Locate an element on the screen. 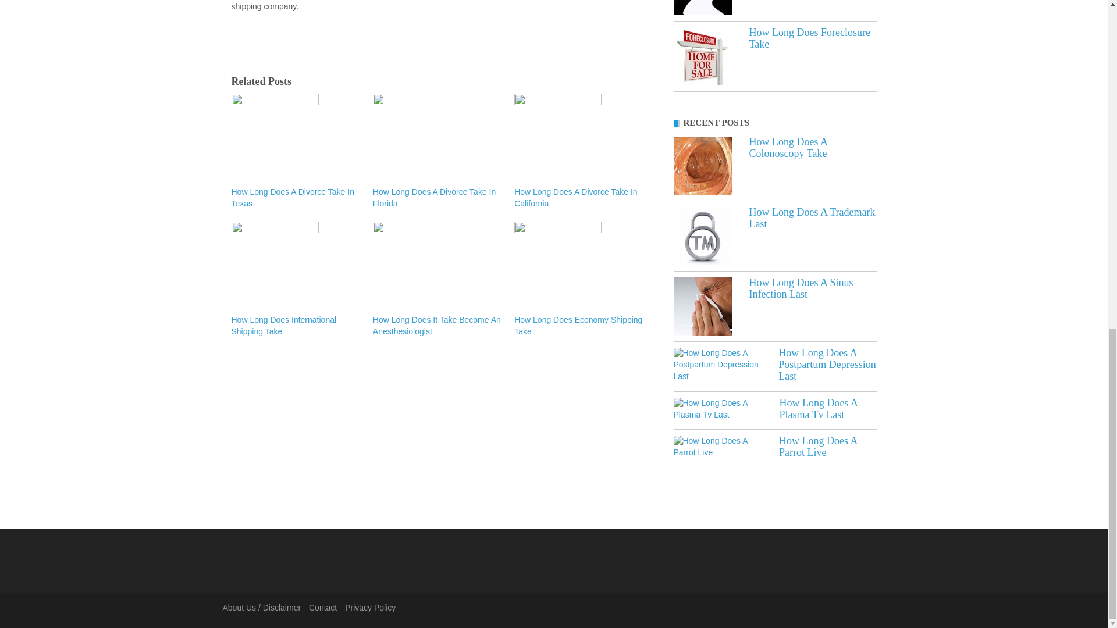 The image size is (1117, 628). How Long Does Alcohol Stay In Your Body is located at coordinates (702, 7).